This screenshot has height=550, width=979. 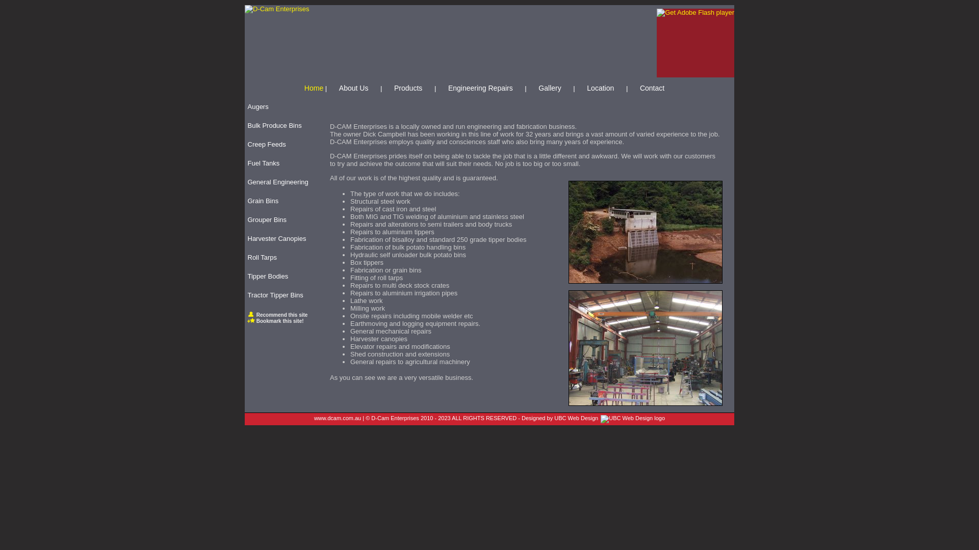 What do you see at coordinates (281, 259) in the screenshot?
I see `Roll Tarps` at bounding box center [281, 259].